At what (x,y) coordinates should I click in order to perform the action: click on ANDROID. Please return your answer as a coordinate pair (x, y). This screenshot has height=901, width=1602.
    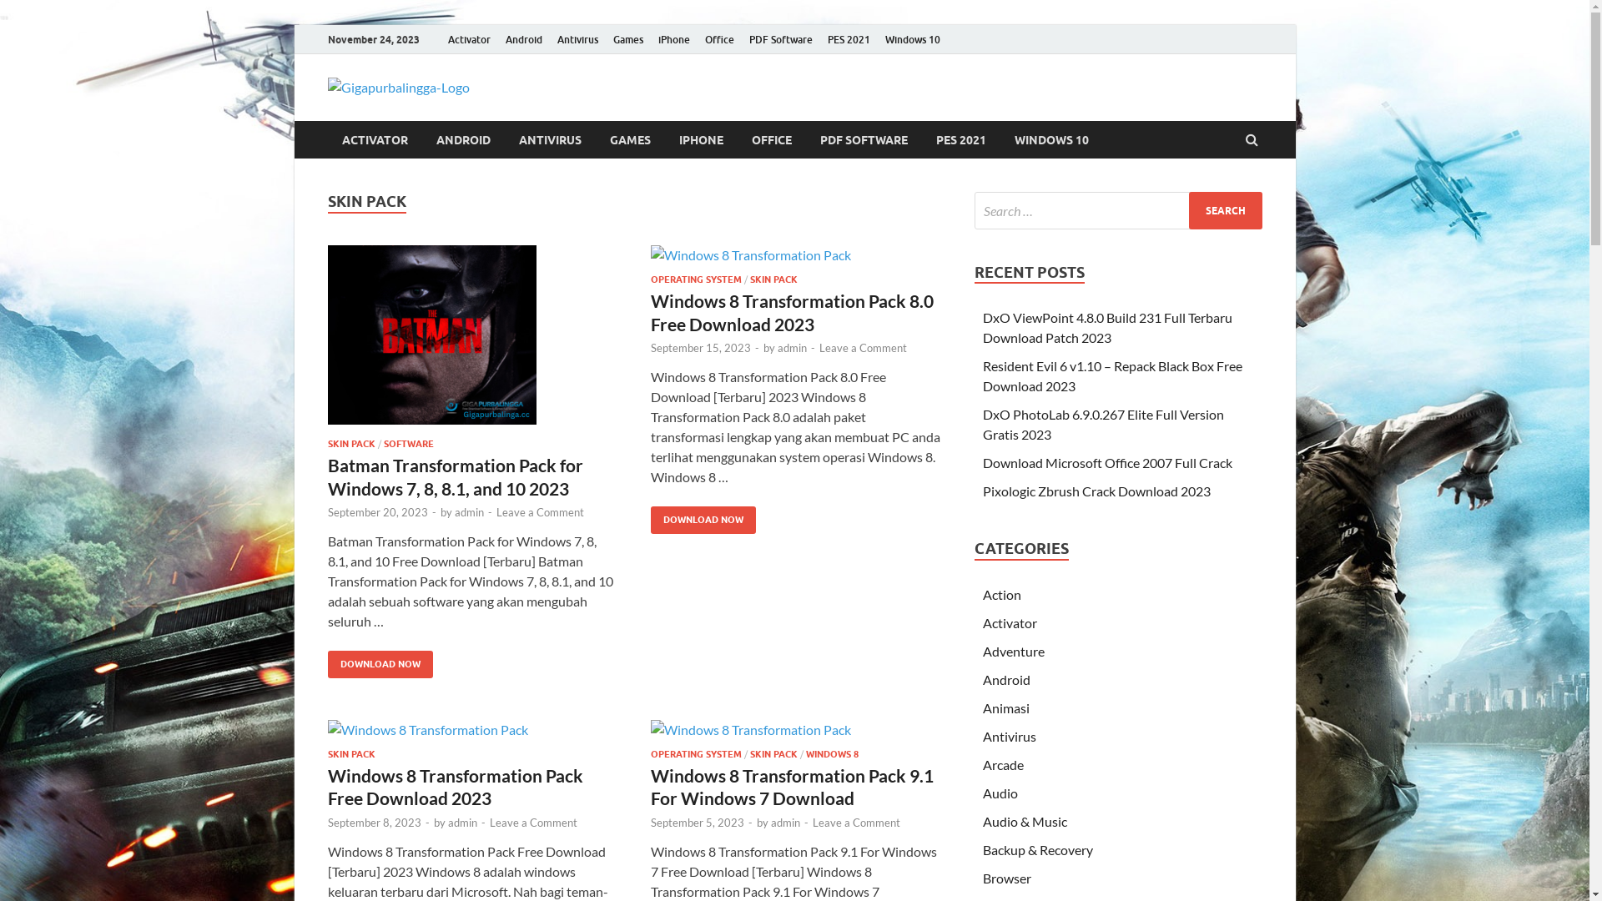
    Looking at the image, I should click on (464, 140).